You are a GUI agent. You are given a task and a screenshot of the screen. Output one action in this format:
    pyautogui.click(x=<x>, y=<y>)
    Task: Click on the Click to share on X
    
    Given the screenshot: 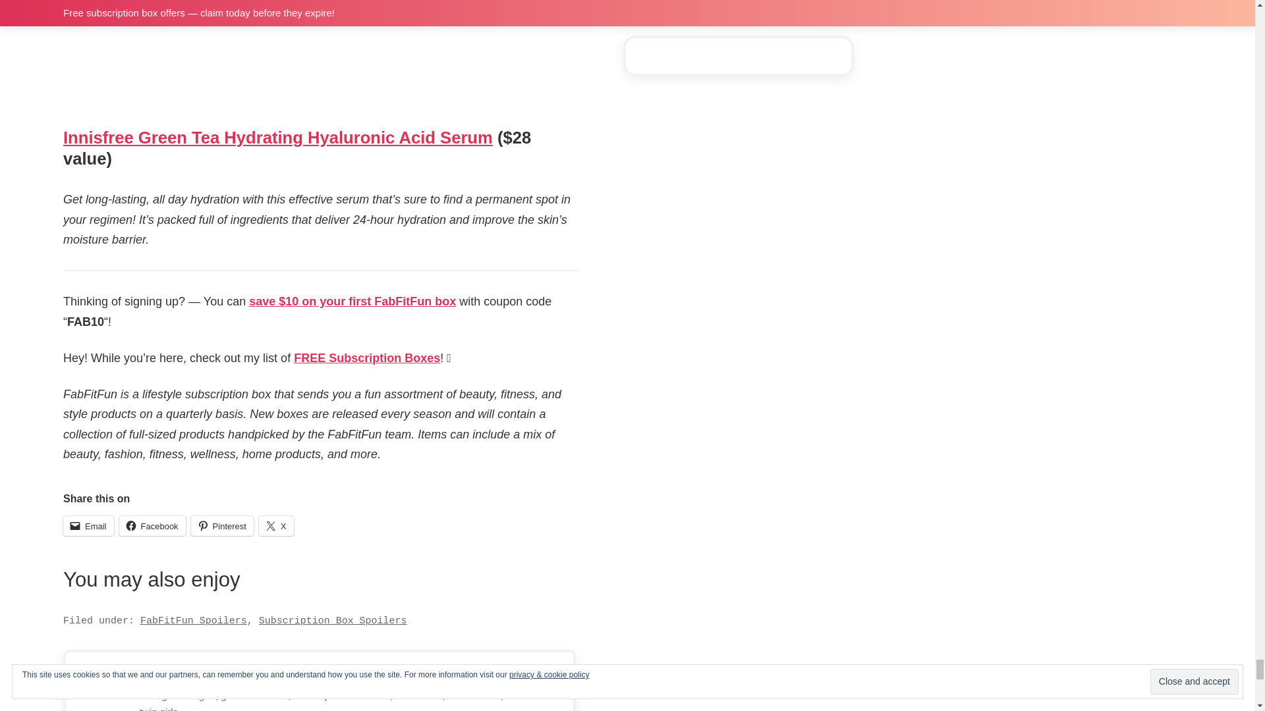 What is the action you would take?
    pyautogui.click(x=276, y=526)
    